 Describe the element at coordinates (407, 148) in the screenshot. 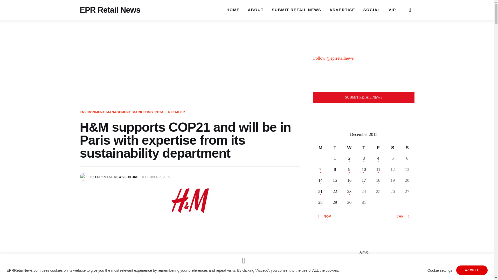

I see `Sunday` at that location.